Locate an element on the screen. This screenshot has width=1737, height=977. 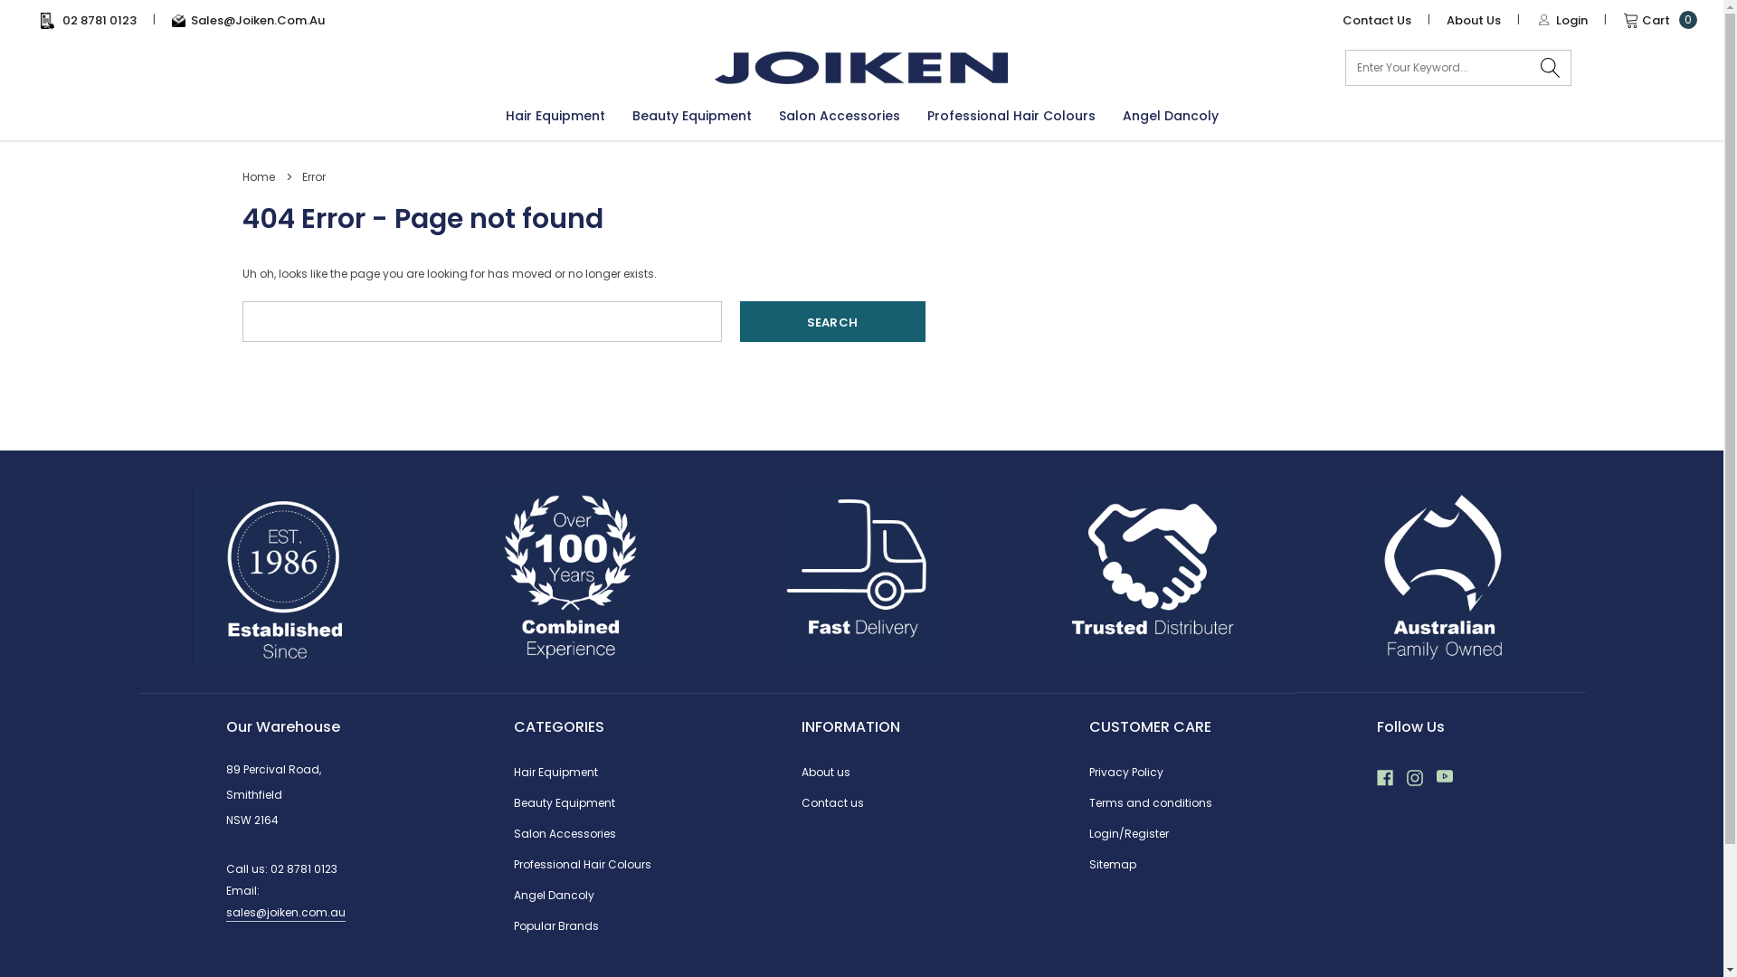
Login/Register is located at coordinates (1129, 834).